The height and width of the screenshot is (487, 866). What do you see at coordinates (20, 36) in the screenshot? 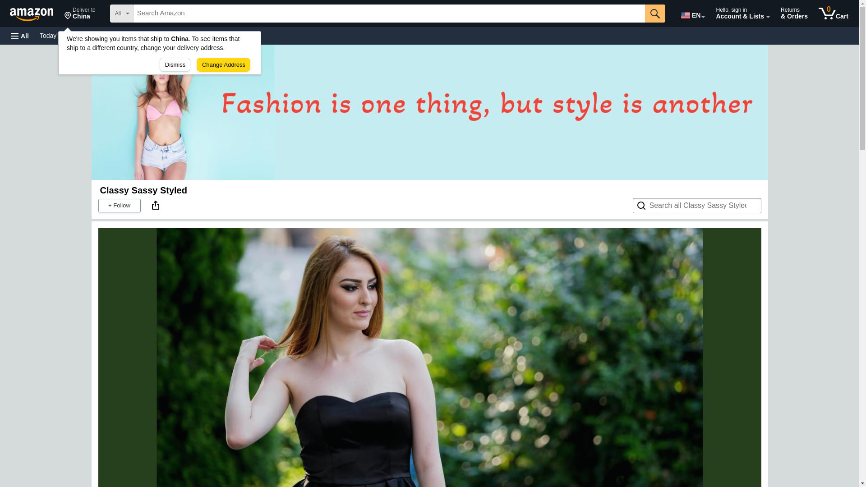
I see `Go` at bounding box center [20, 36].